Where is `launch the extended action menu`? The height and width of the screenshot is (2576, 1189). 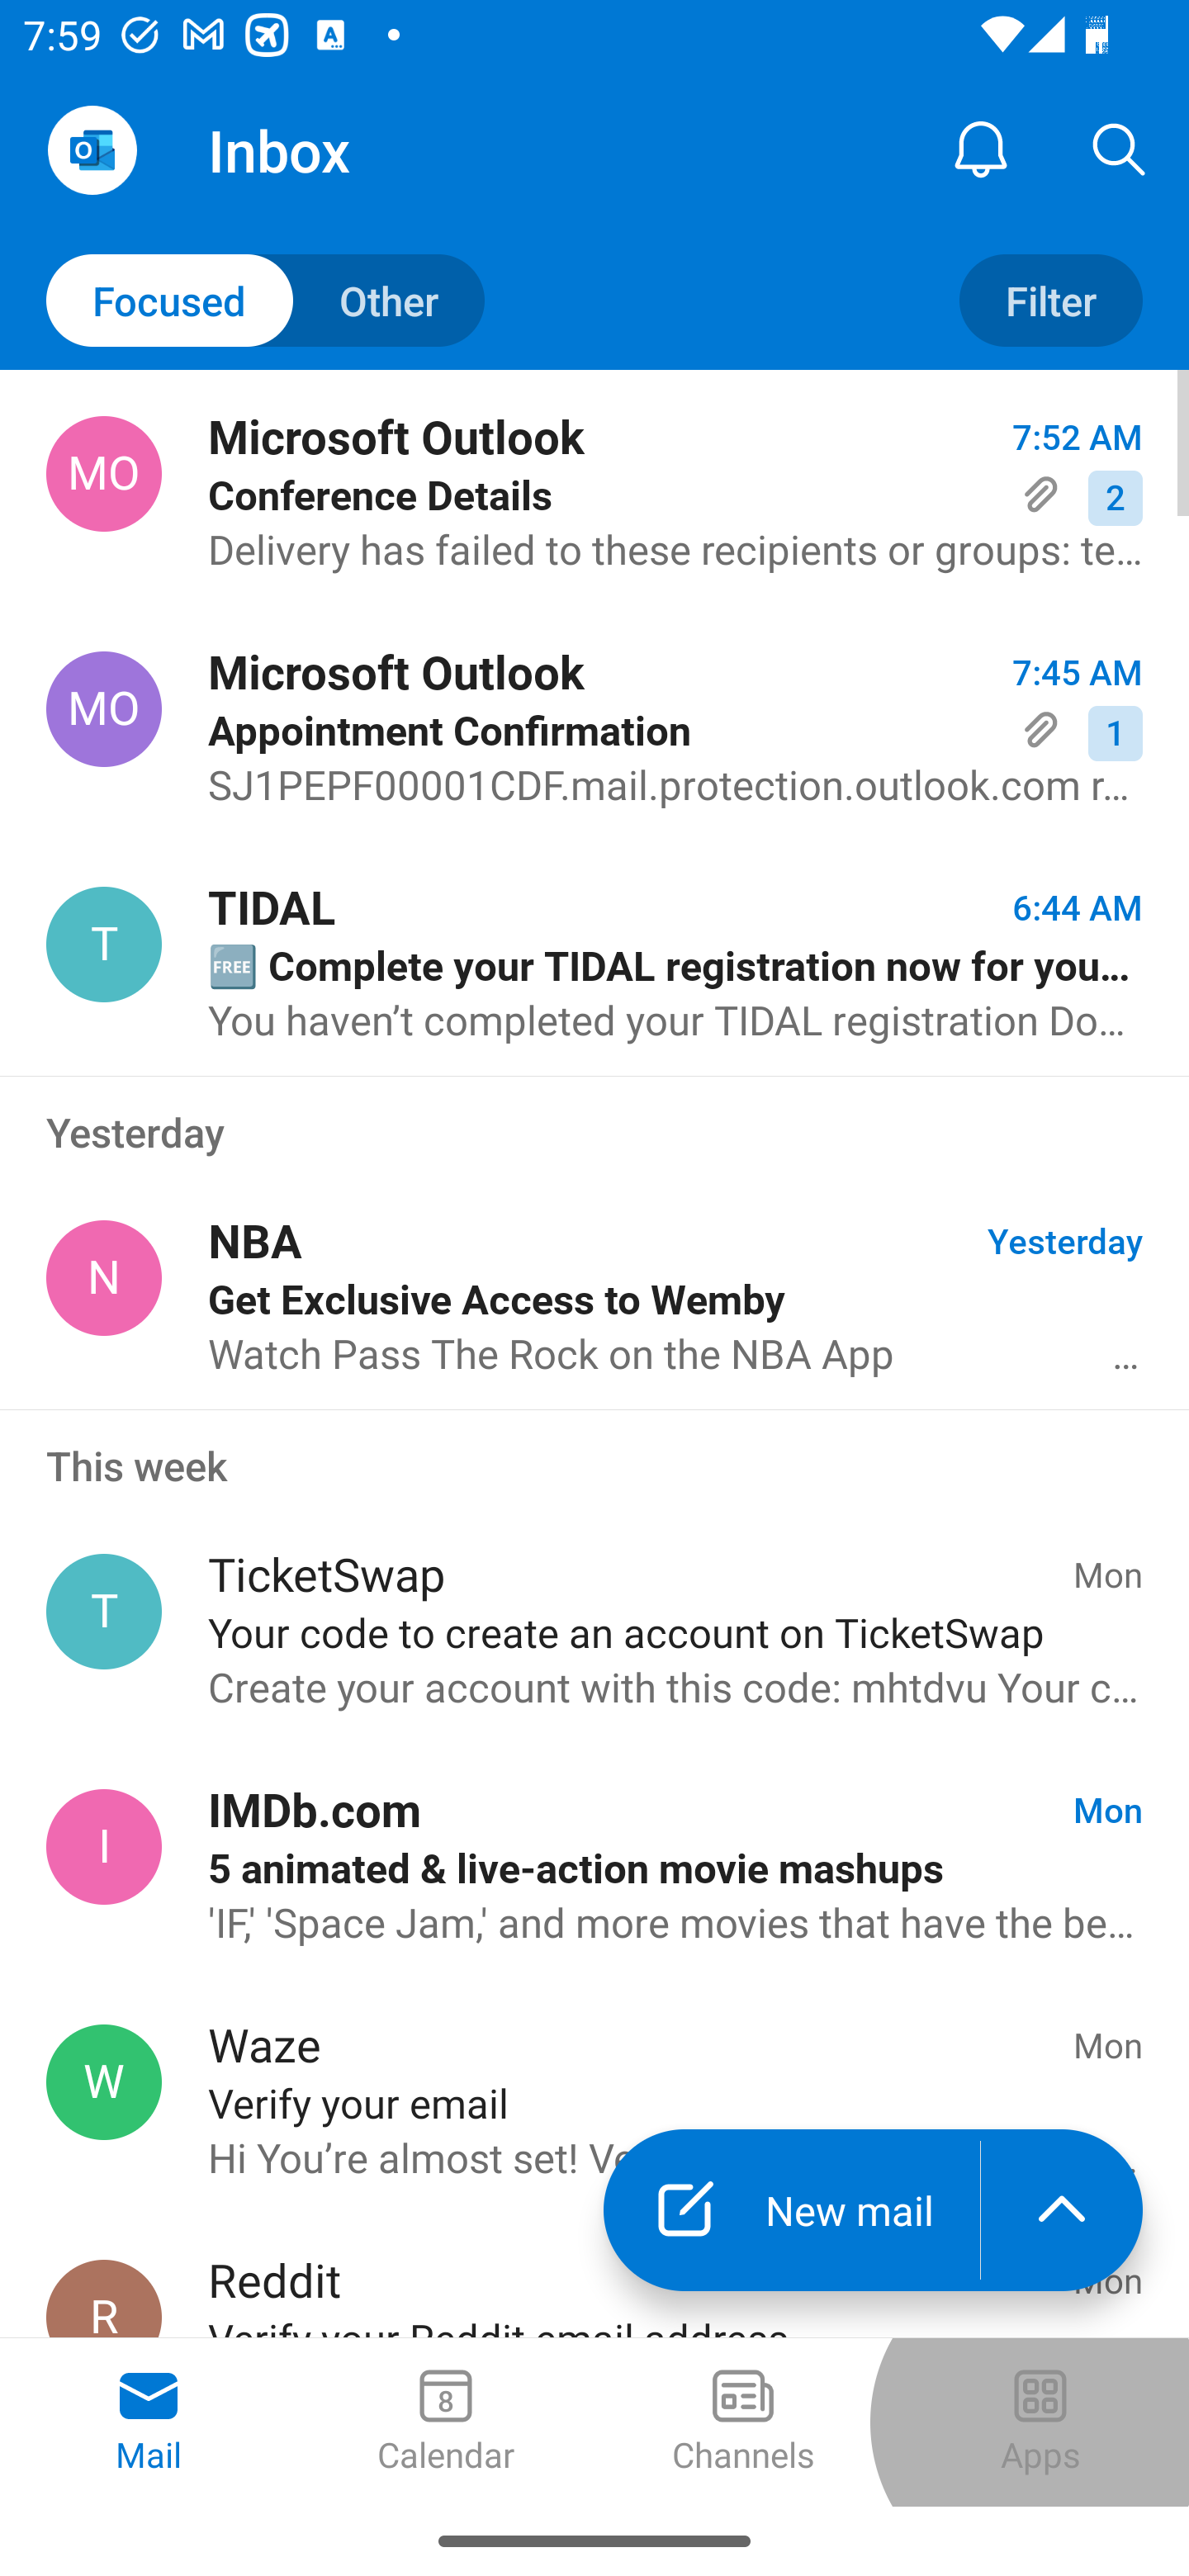 launch the extended action menu is located at coordinates (1062, 2209).